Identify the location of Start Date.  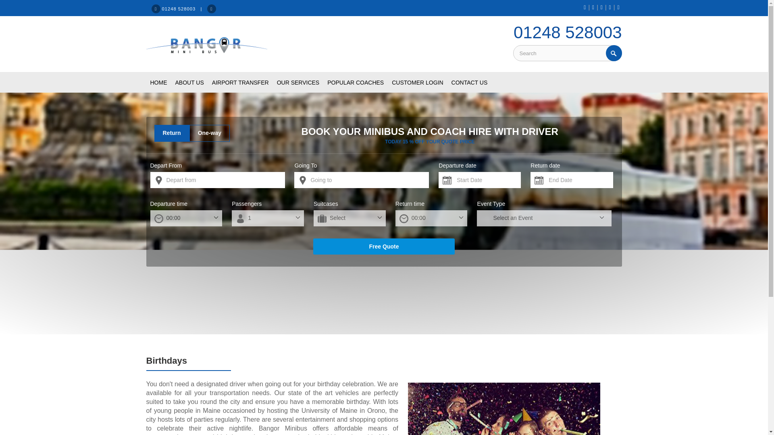
(480, 180).